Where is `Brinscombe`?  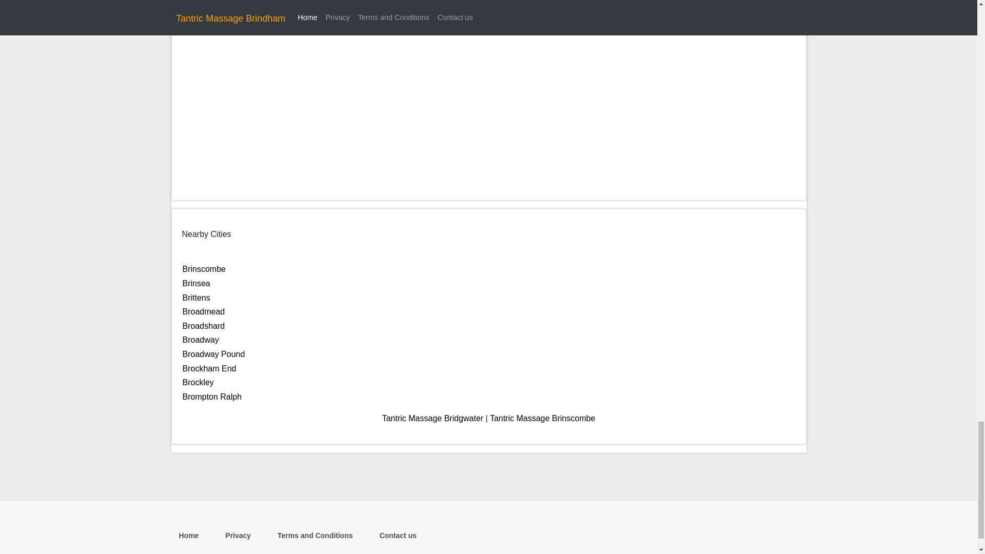 Brinscombe is located at coordinates (204, 269).